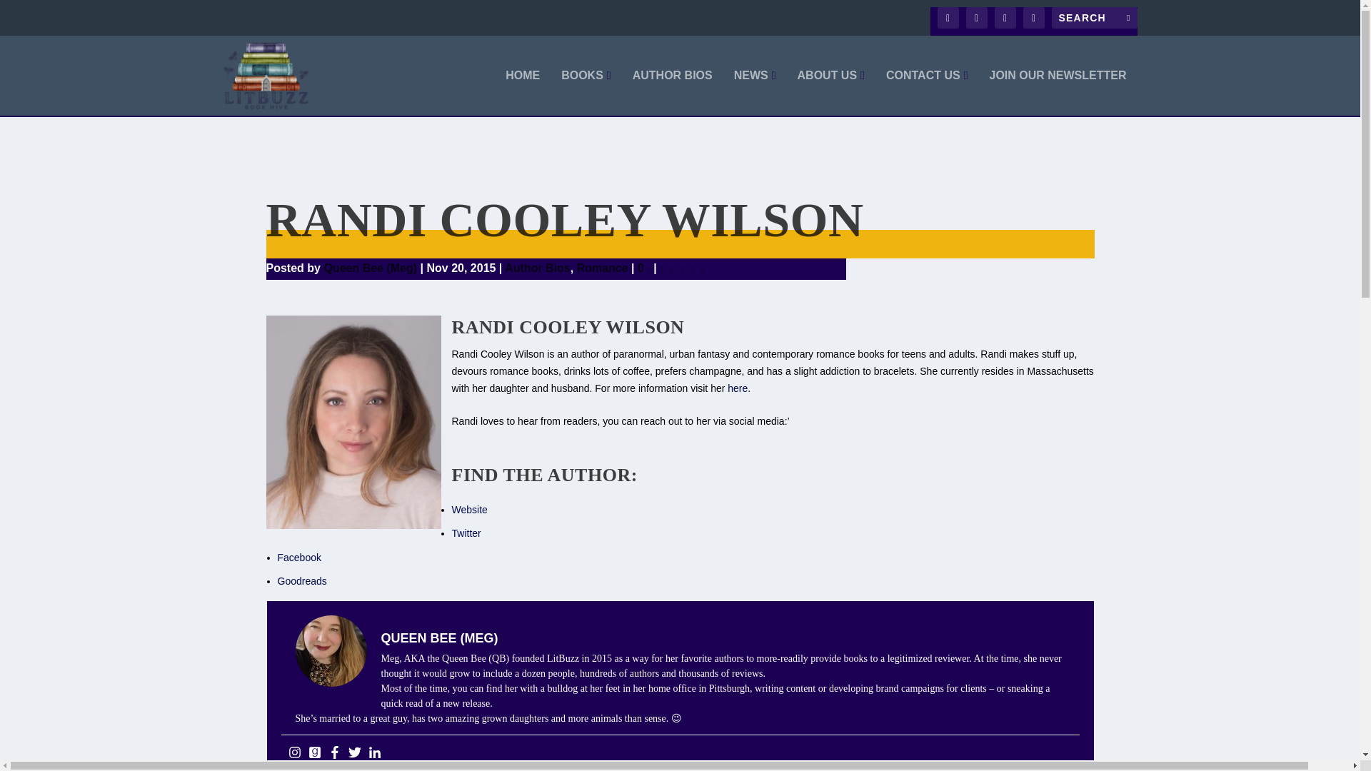 This screenshot has height=771, width=1371. Describe the element at coordinates (1057, 93) in the screenshot. I see `JOIN OUR NEWSLETTER` at that location.